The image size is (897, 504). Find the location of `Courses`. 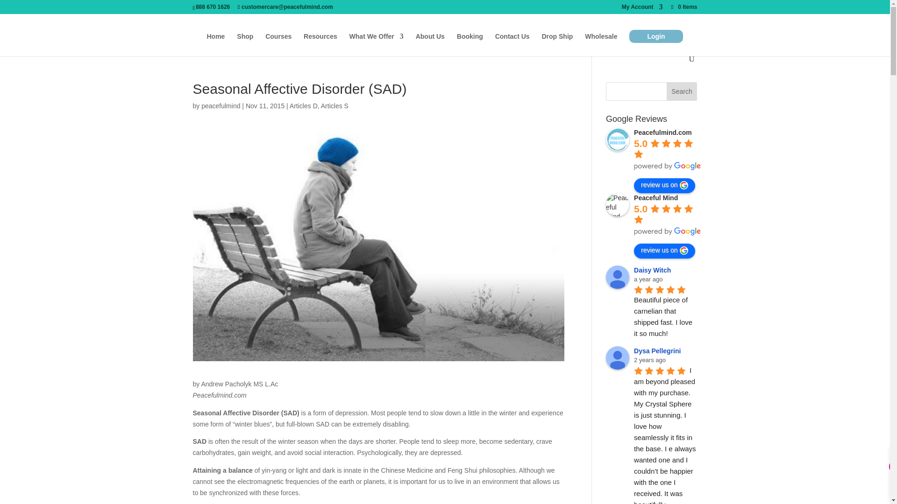

Courses is located at coordinates (278, 44).